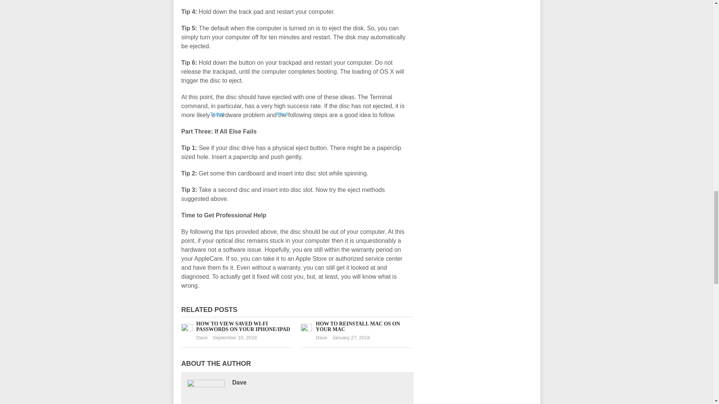  Describe the element at coordinates (357, 326) in the screenshot. I see `HOW TO REINSTALL MAC OS ON YOUR MAC` at that location.